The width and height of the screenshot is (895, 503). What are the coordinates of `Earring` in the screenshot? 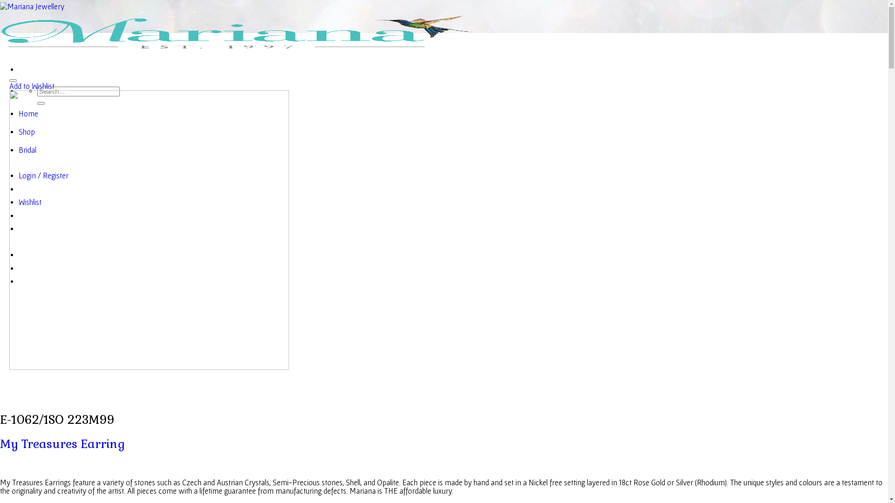 It's located at (103, 444).